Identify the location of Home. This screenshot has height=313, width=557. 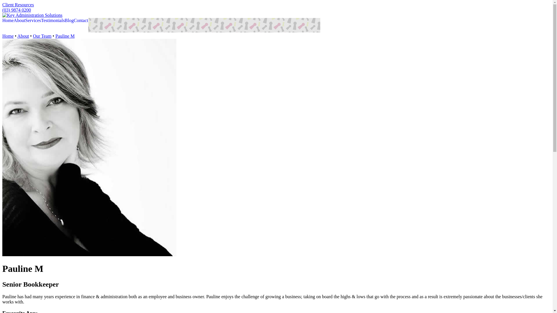
(8, 21).